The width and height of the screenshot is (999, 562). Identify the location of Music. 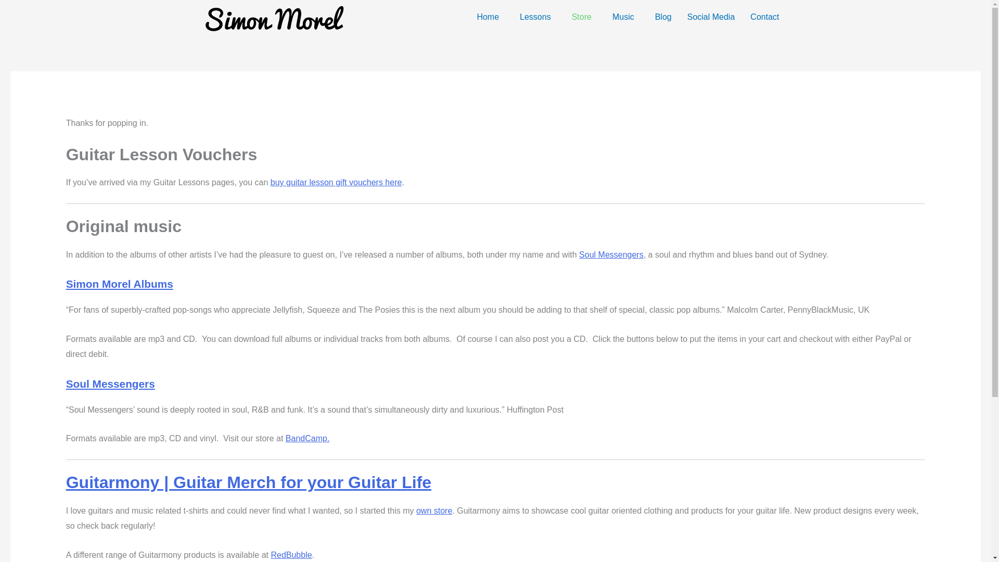
(625, 17).